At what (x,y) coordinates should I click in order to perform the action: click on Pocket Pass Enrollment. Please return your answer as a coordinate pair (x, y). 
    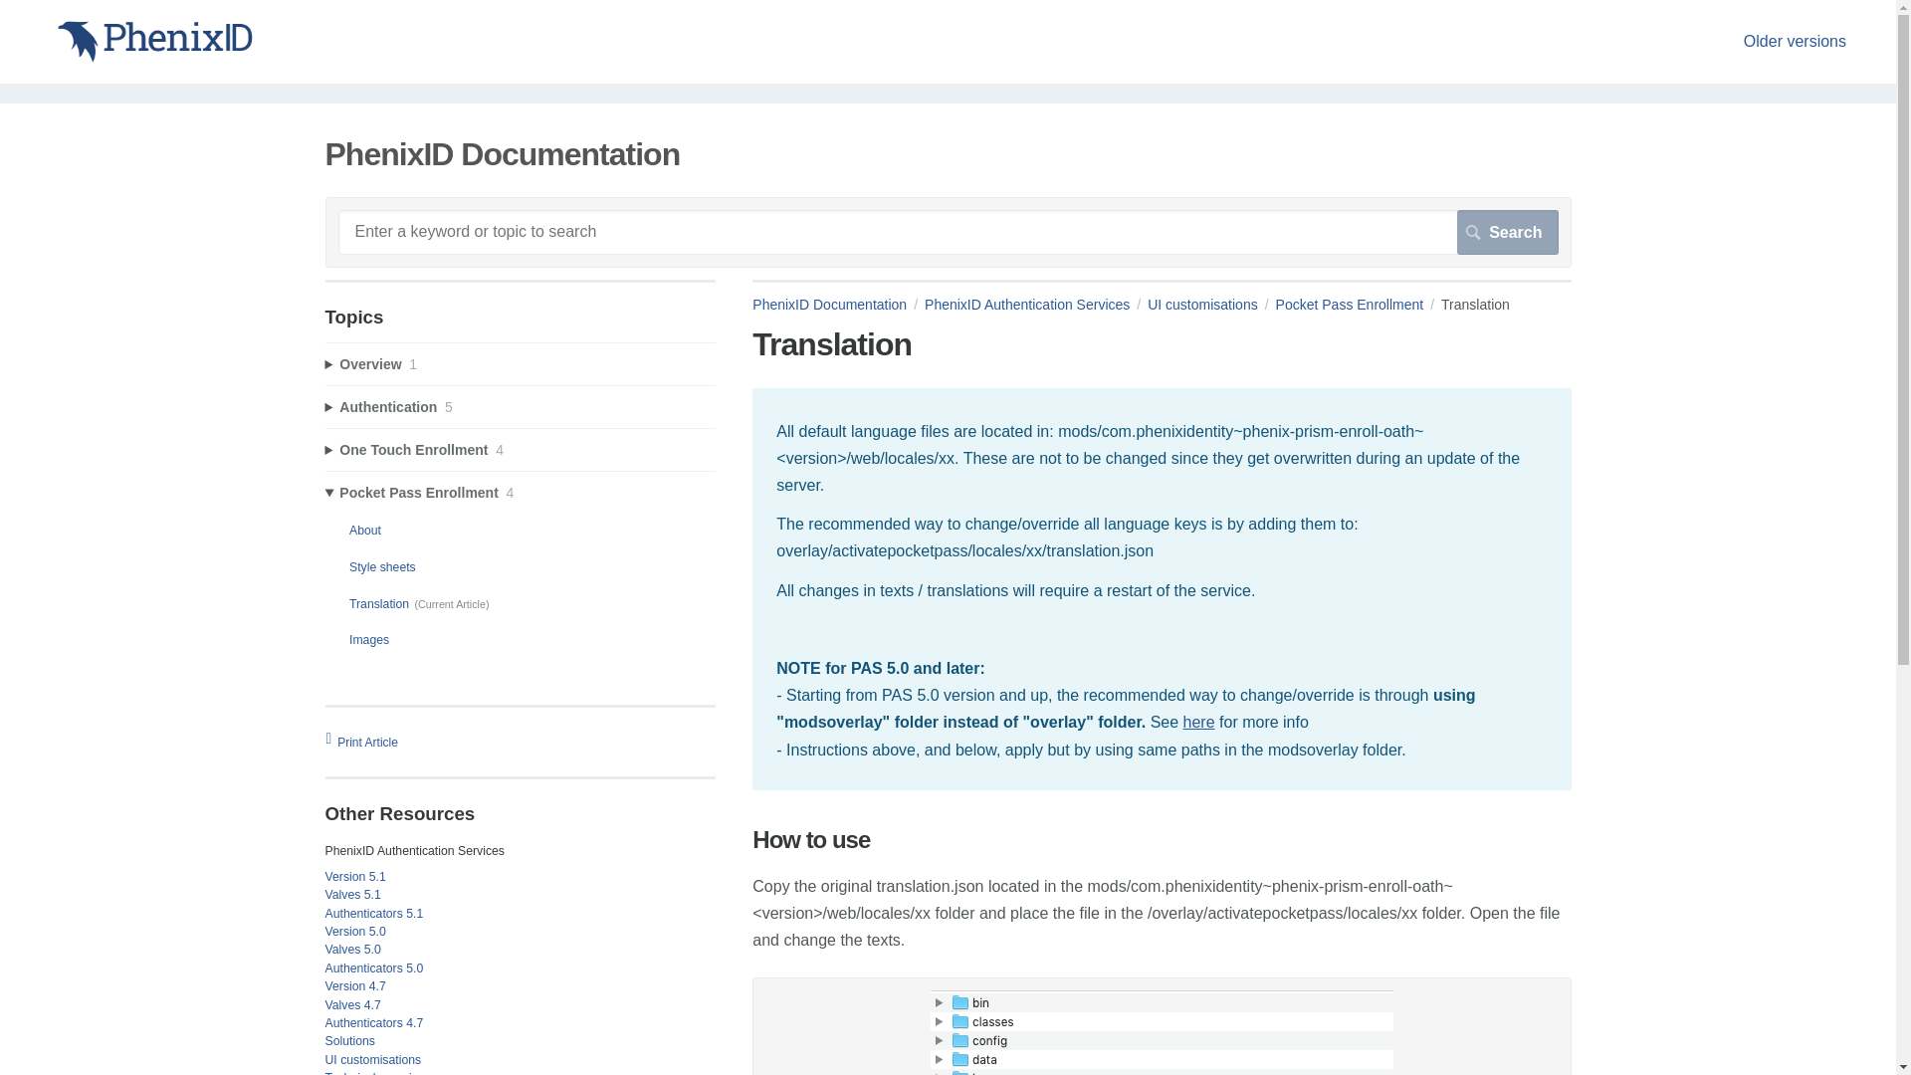
    Looking at the image, I should click on (1360, 305).